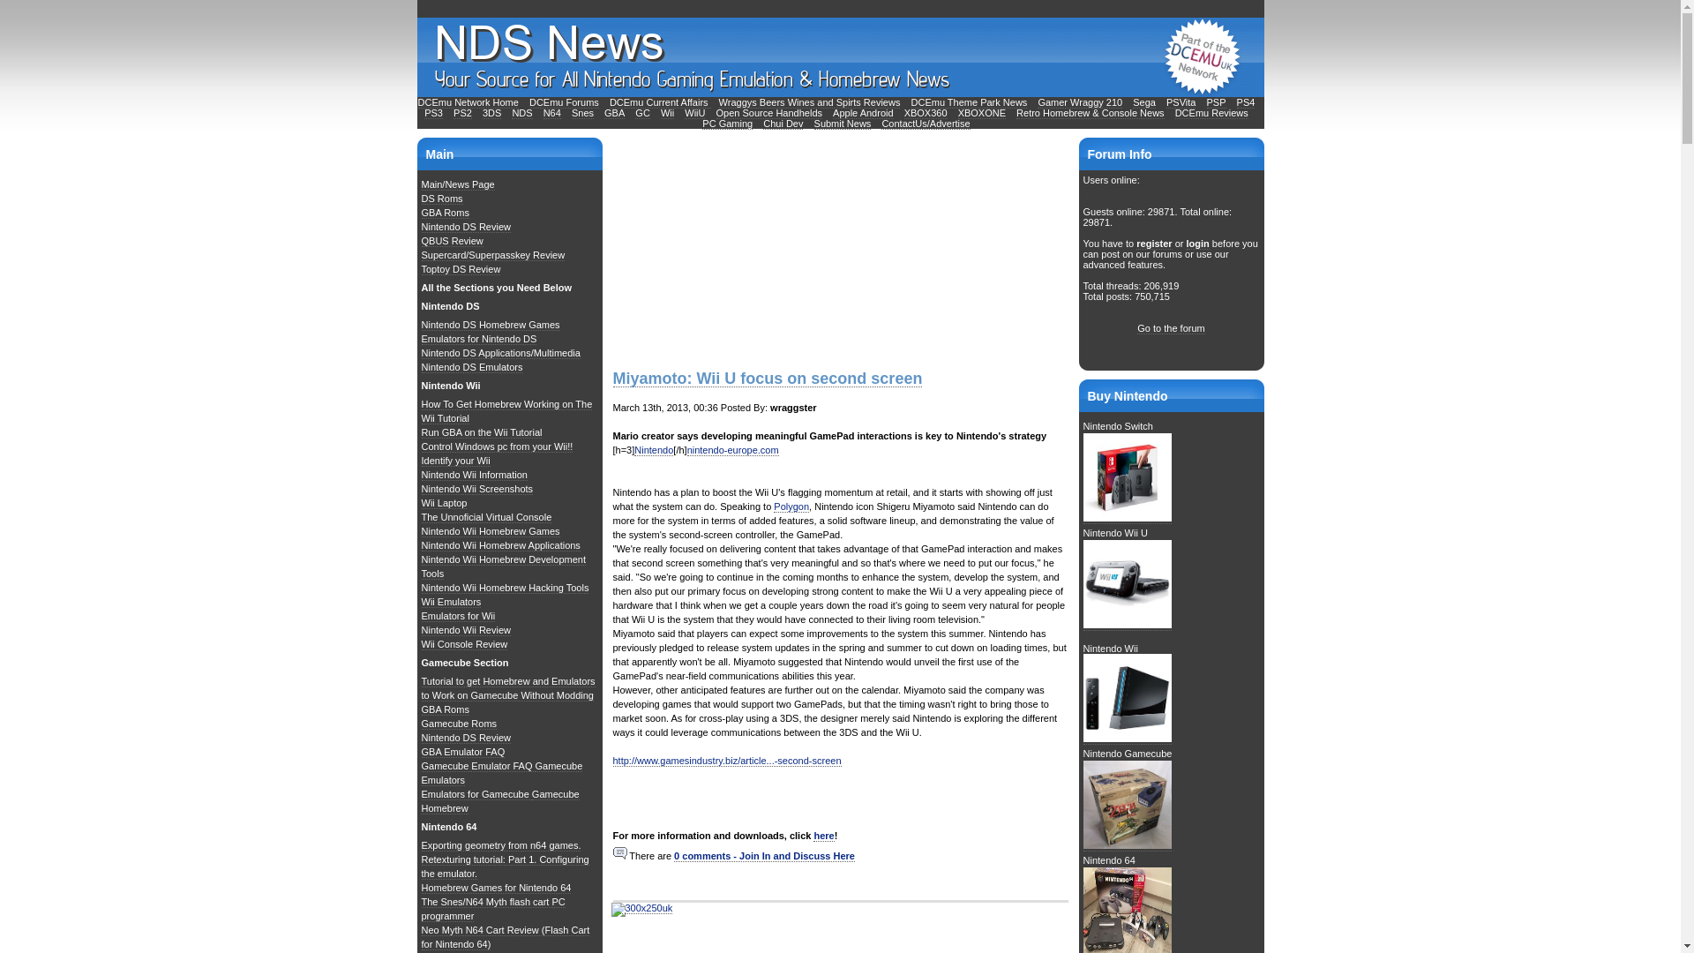  What do you see at coordinates (926, 113) in the screenshot?
I see `XBOX360` at bounding box center [926, 113].